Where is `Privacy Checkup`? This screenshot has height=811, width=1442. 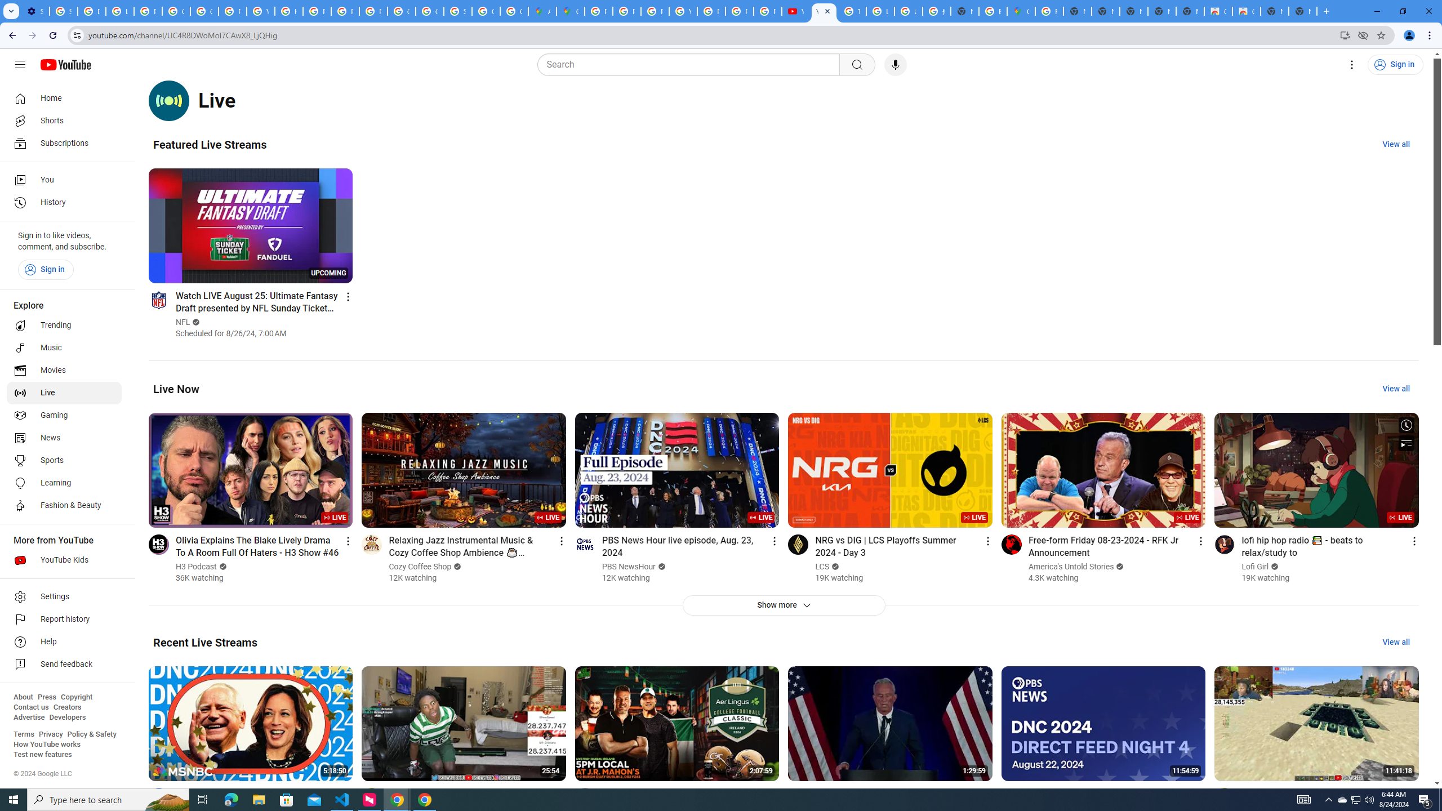
Privacy Checkup is located at coordinates (767, 11).